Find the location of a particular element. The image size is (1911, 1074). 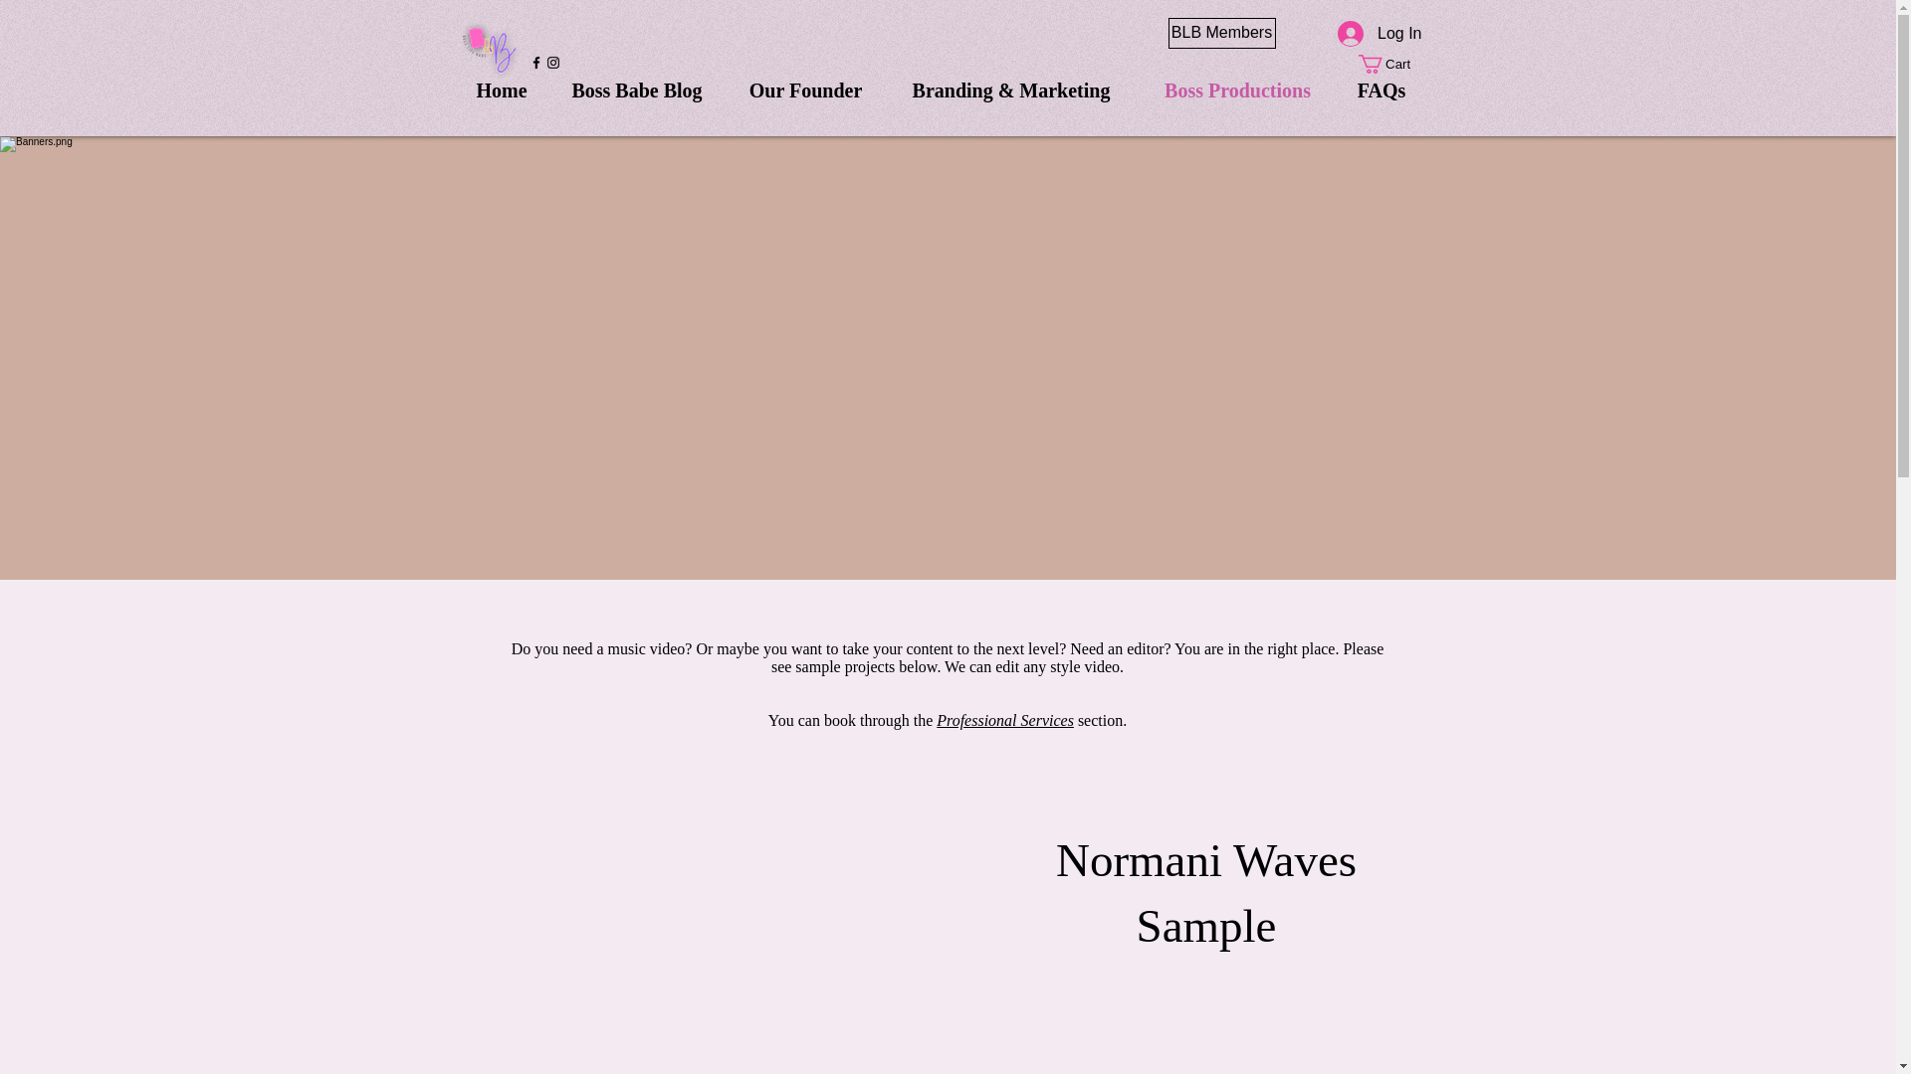

FAQs is located at coordinates (1380, 84).